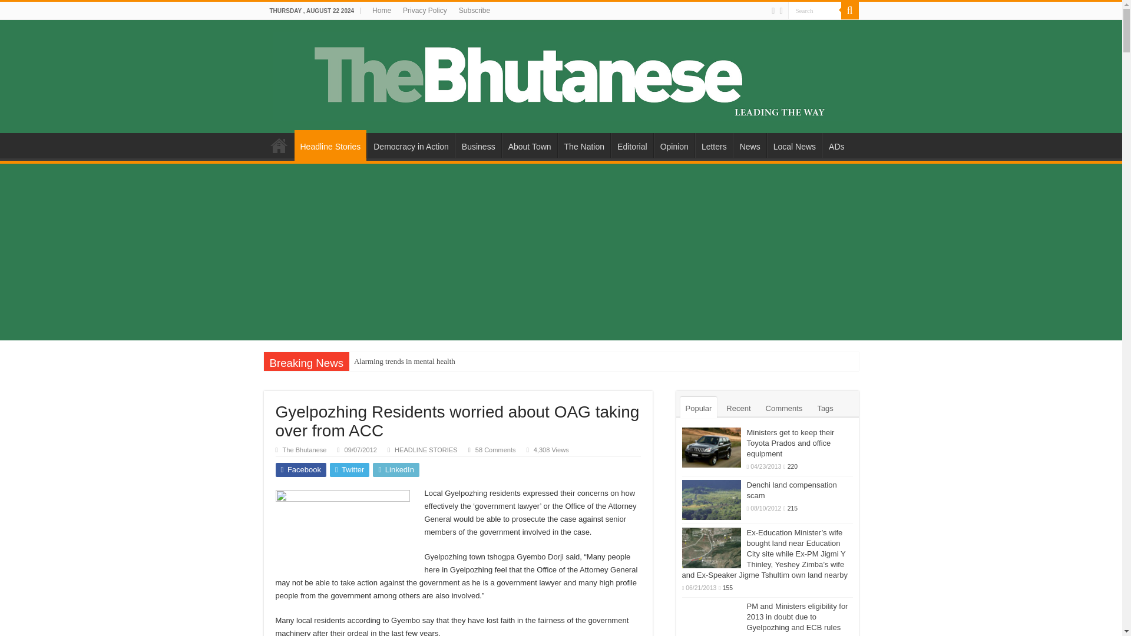 Image resolution: width=1131 pixels, height=636 pixels. What do you see at coordinates (330, 145) in the screenshot?
I see `Headline Stories` at bounding box center [330, 145].